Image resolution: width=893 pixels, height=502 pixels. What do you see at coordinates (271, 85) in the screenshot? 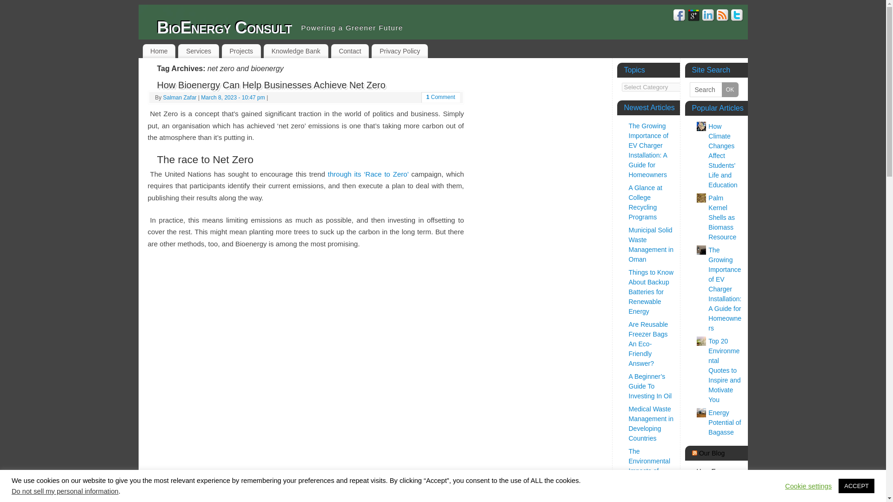
I see `How Bioenergy Can Help Businesses Achieve Net Zero` at bounding box center [271, 85].